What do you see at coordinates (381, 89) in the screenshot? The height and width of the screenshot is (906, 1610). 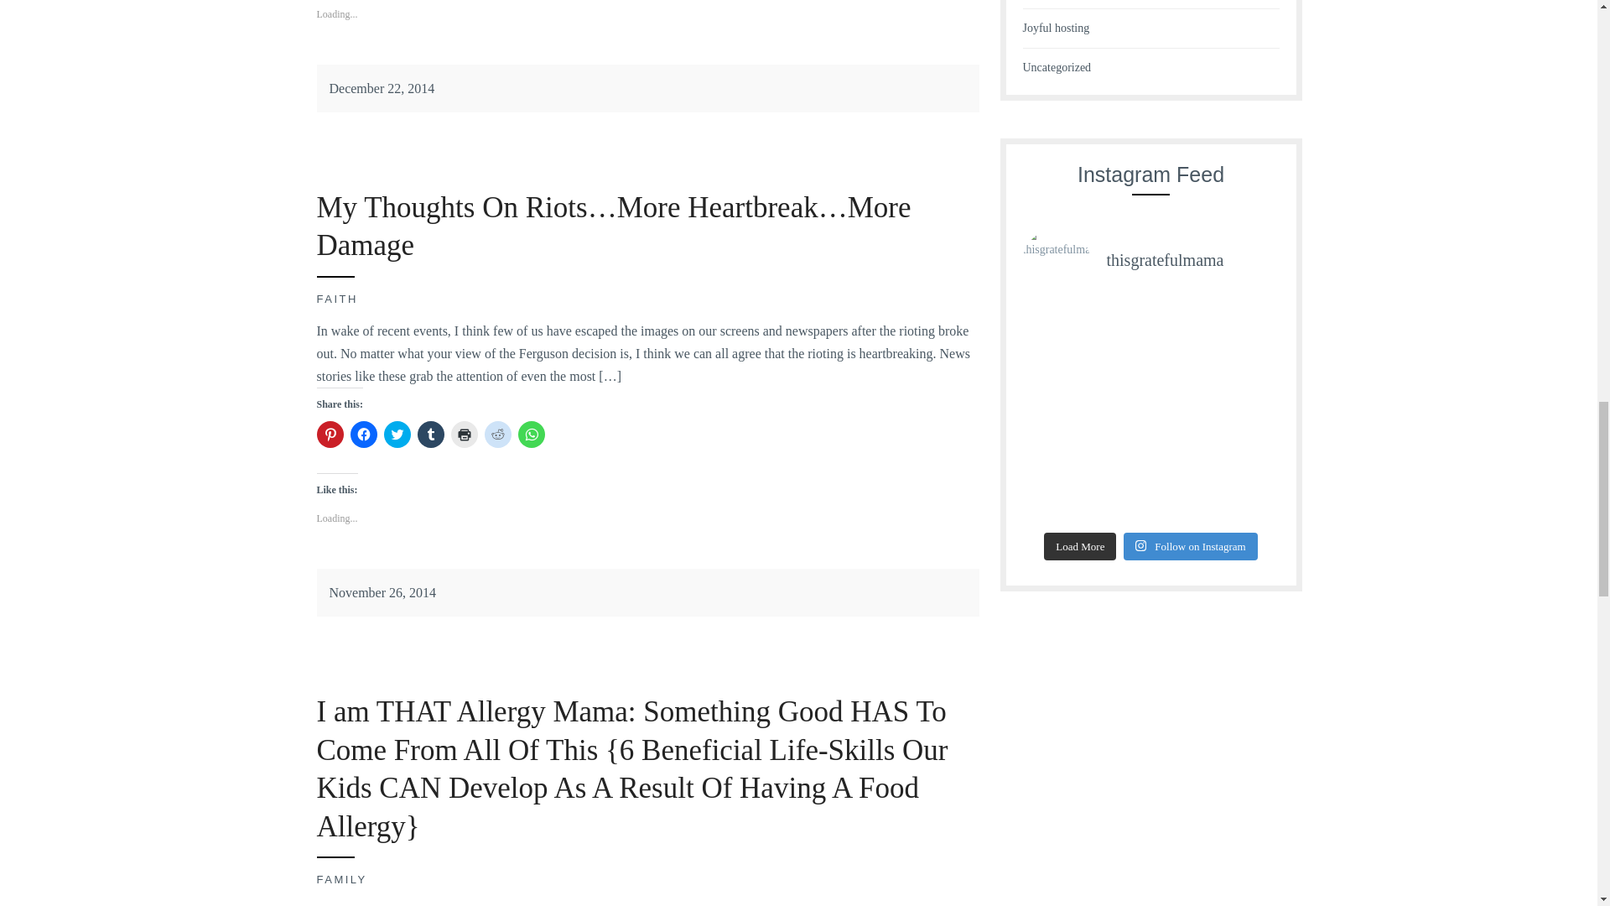 I see `December 22, 2014` at bounding box center [381, 89].